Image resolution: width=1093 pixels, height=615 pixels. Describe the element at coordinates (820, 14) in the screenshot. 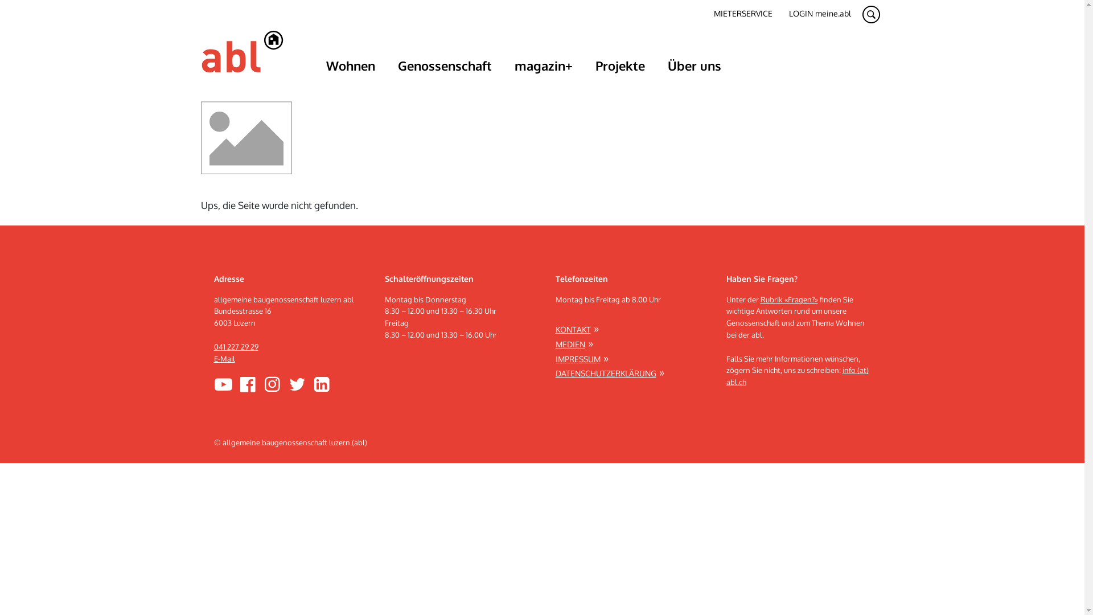

I see `LOGIN meine.abl` at that location.